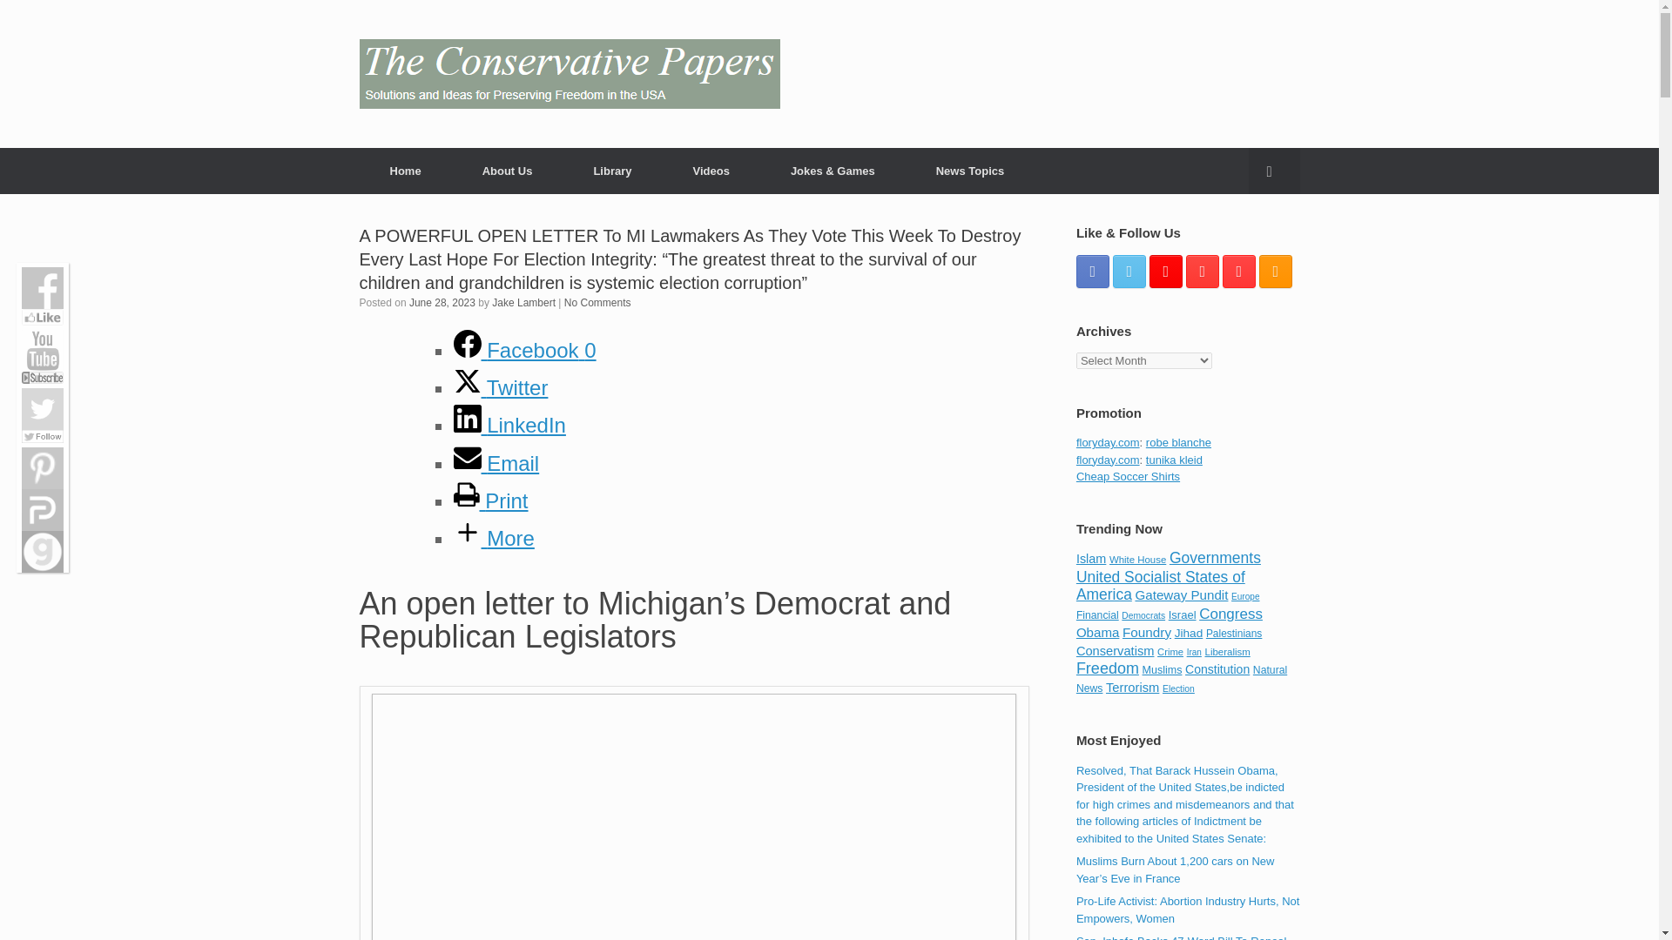 Image resolution: width=1672 pixels, height=940 pixels. I want to click on April 4, 2012, so click(1185, 804).